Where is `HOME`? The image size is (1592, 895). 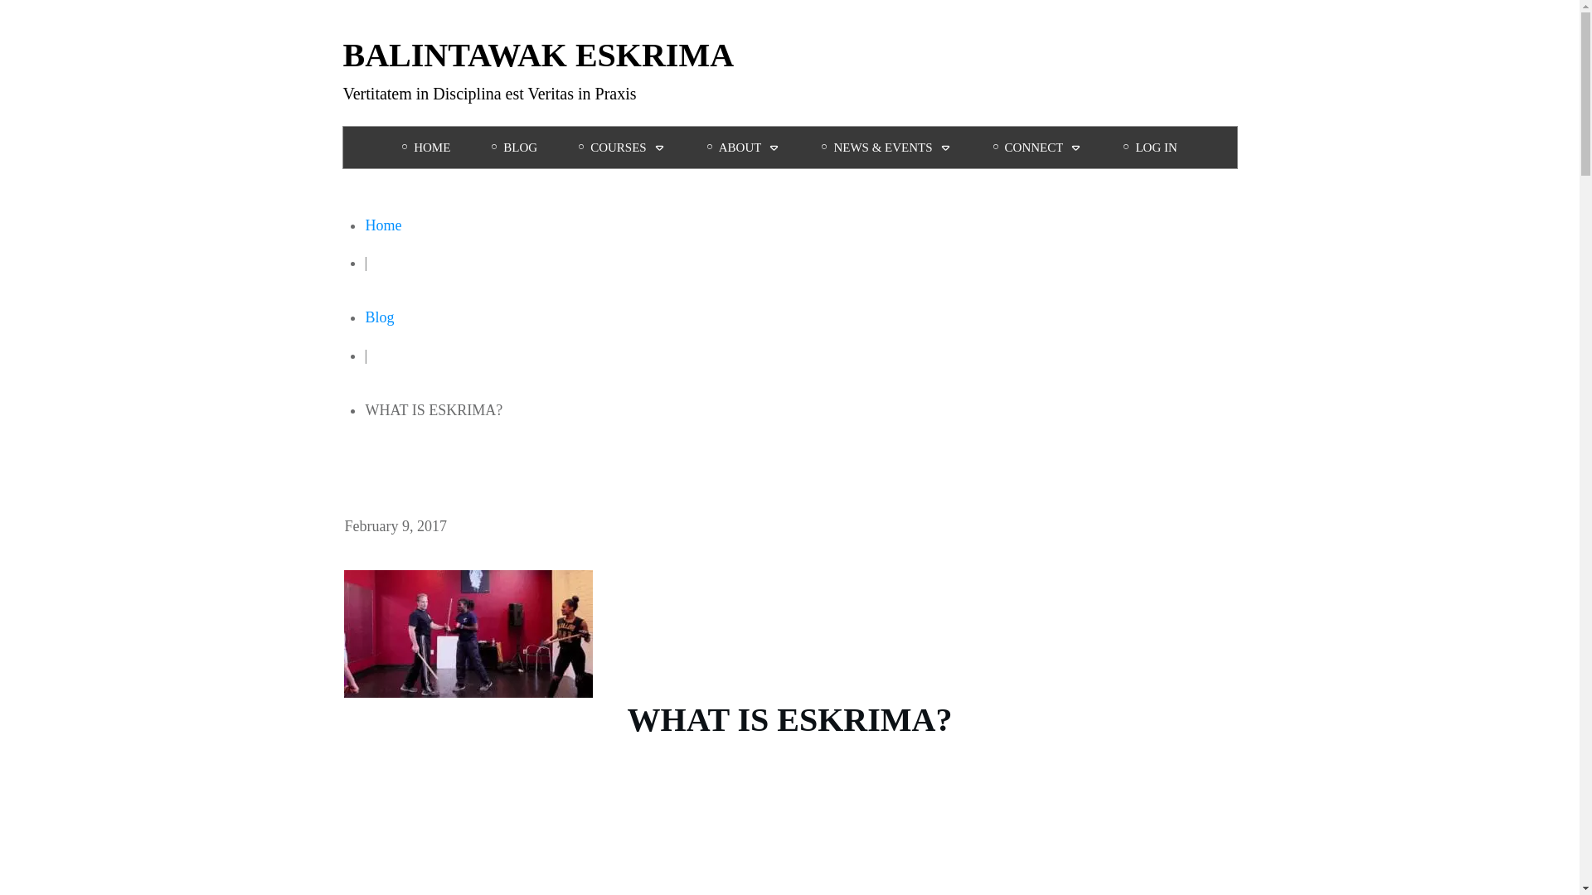
HOME is located at coordinates (426, 148).